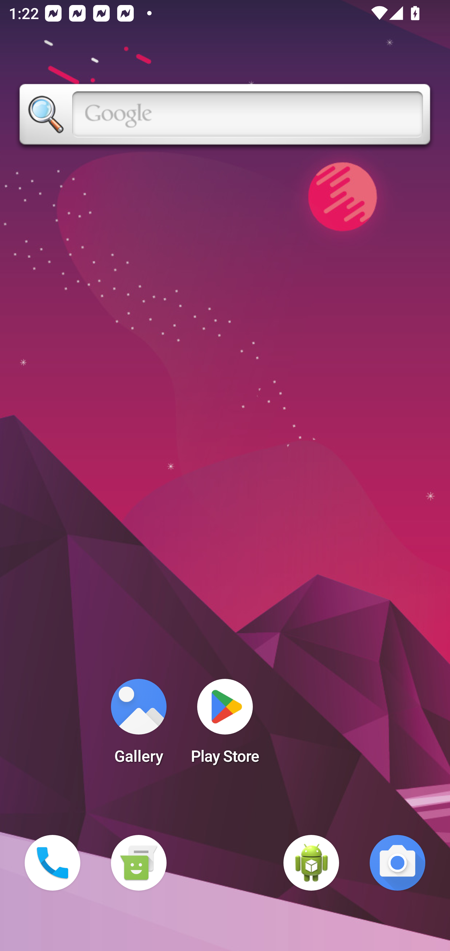 The height and width of the screenshot is (951, 450). Describe the element at coordinates (311, 863) in the screenshot. I see `WebView Browser Tester` at that location.